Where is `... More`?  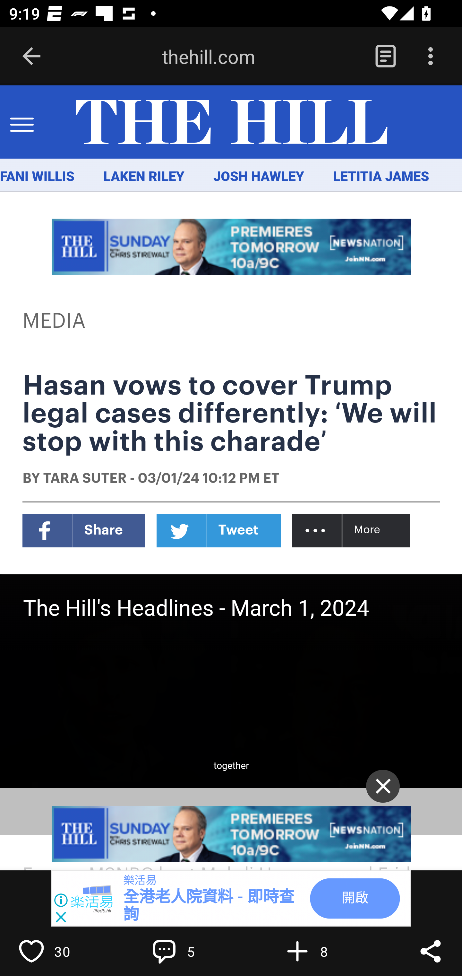
... More is located at coordinates (352, 530).